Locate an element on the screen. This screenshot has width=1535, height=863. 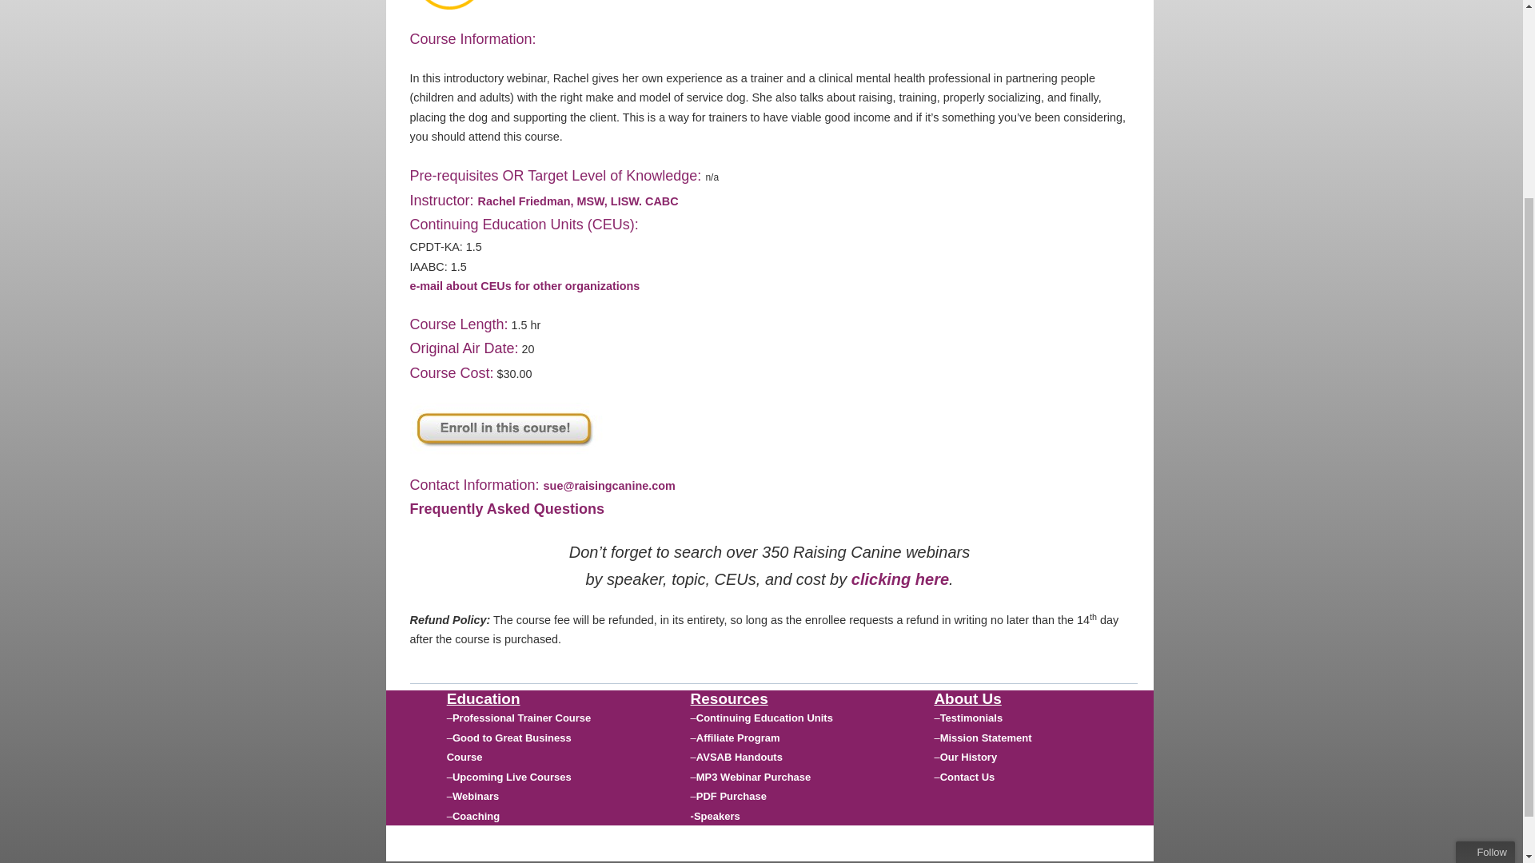
clicking here is located at coordinates (900, 579).